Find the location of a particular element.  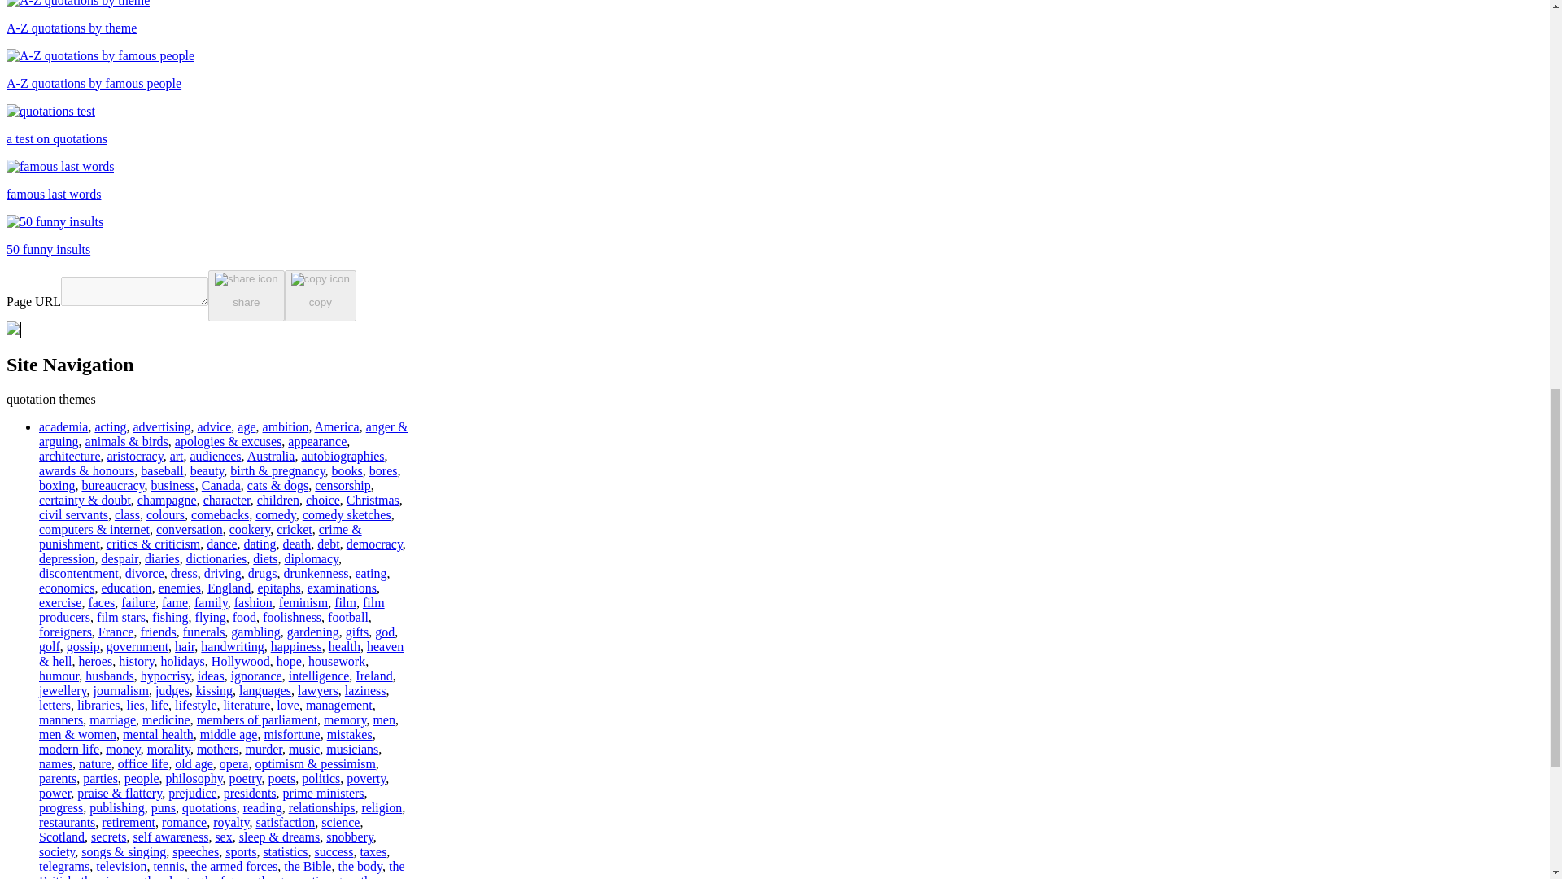

beauty is located at coordinates (207, 470).